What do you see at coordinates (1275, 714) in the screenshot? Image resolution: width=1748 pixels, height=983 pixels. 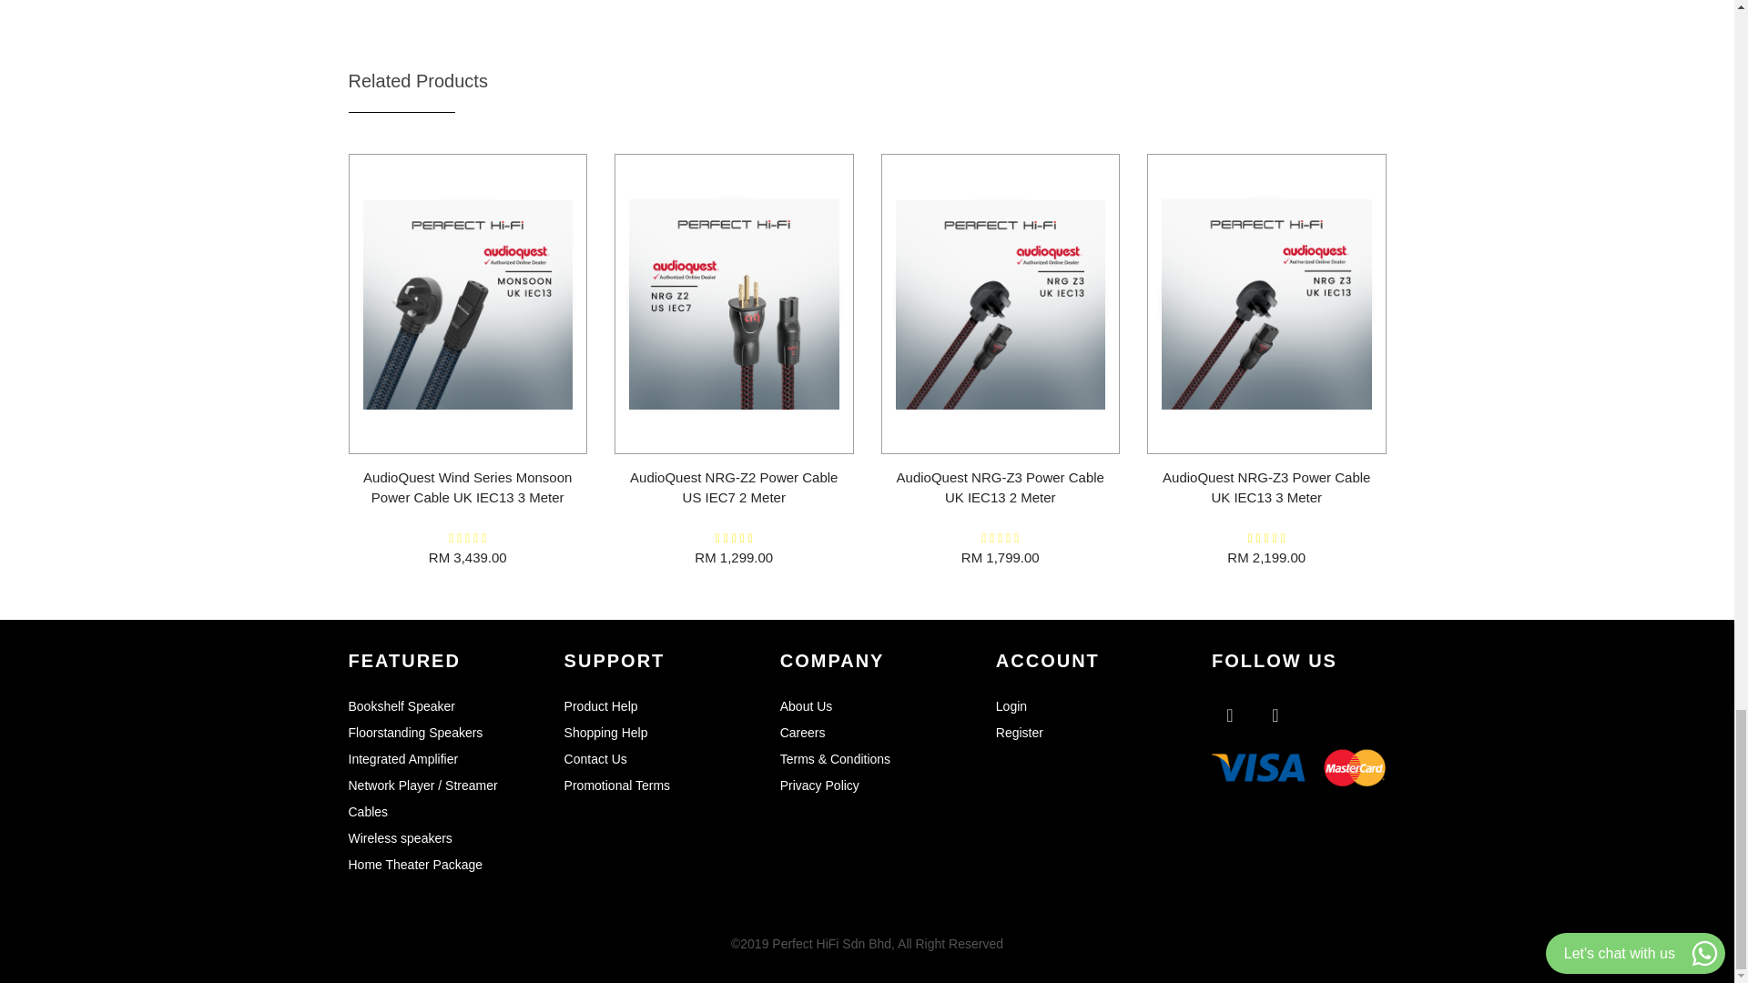 I see `Instagram` at bounding box center [1275, 714].